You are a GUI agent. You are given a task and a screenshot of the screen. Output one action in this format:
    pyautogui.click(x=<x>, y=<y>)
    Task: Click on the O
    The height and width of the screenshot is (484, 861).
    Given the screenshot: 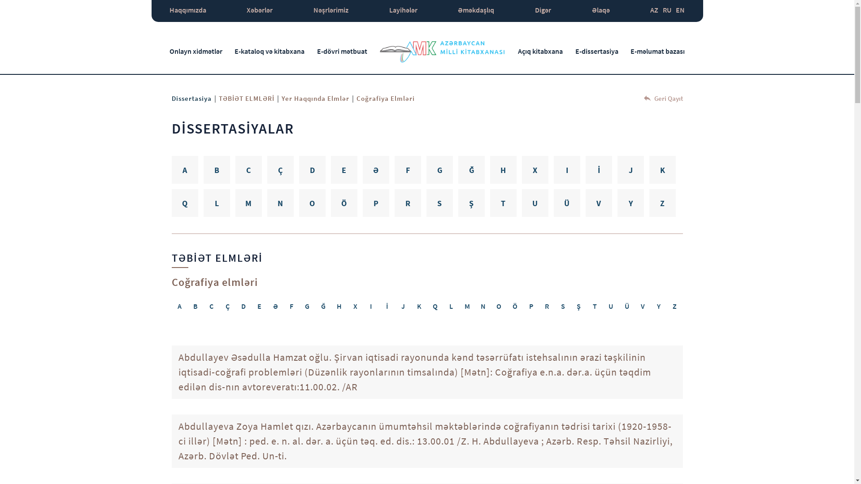 What is the action you would take?
    pyautogui.click(x=499, y=306)
    